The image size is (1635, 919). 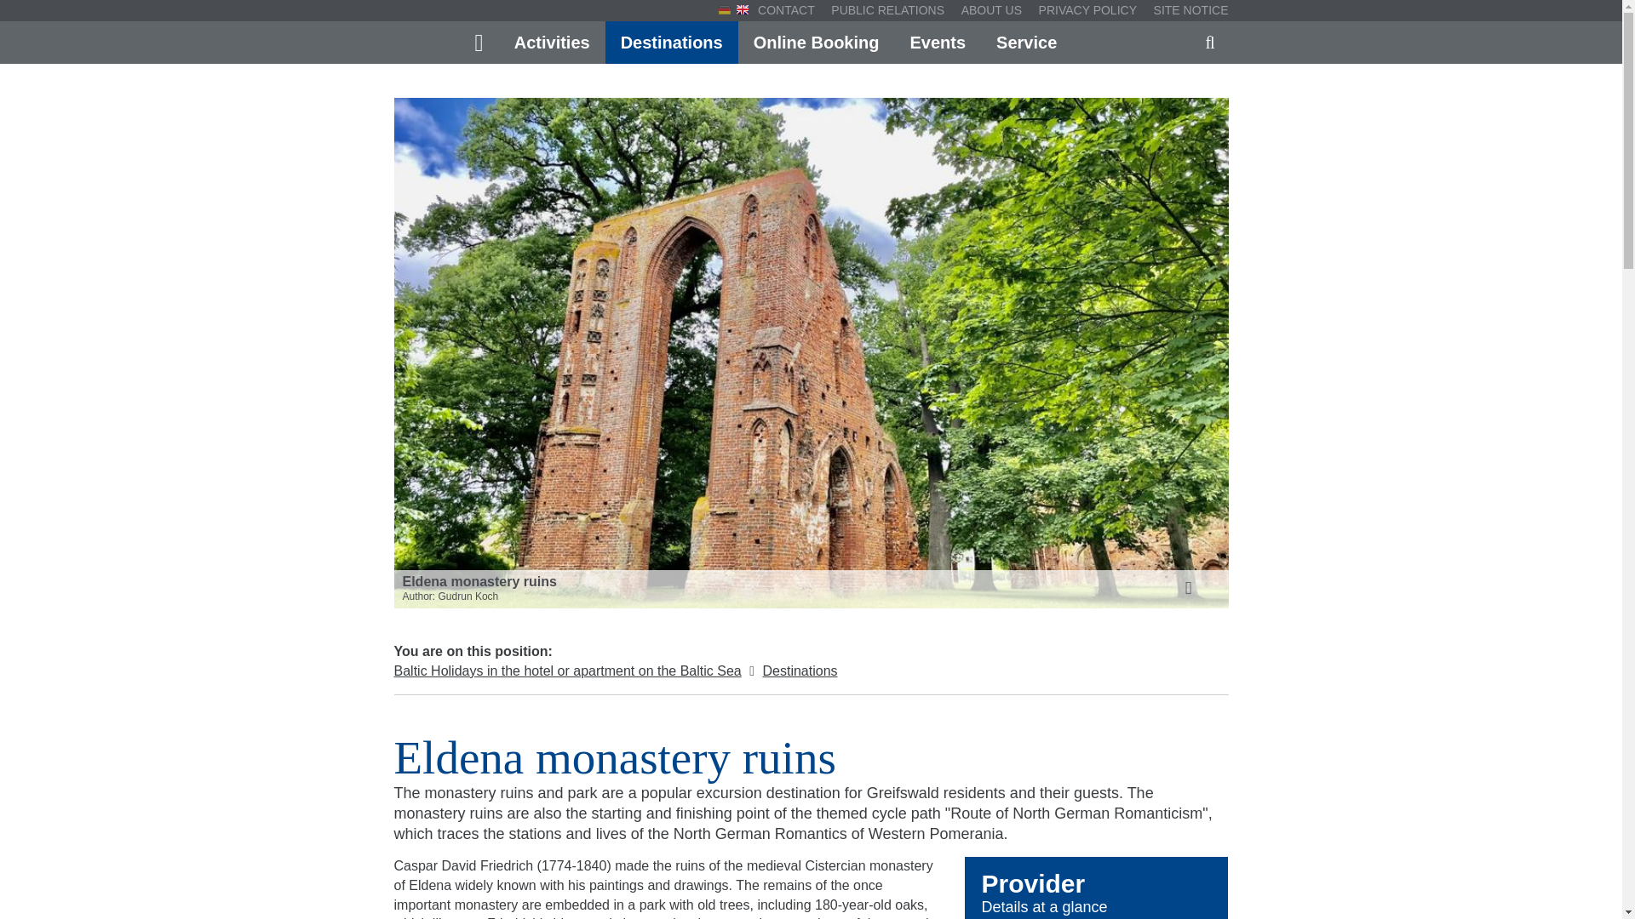 What do you see at coordinates (724, 10) in the screenshot?
I see `Deutsch` at bounding box center [724, 10].